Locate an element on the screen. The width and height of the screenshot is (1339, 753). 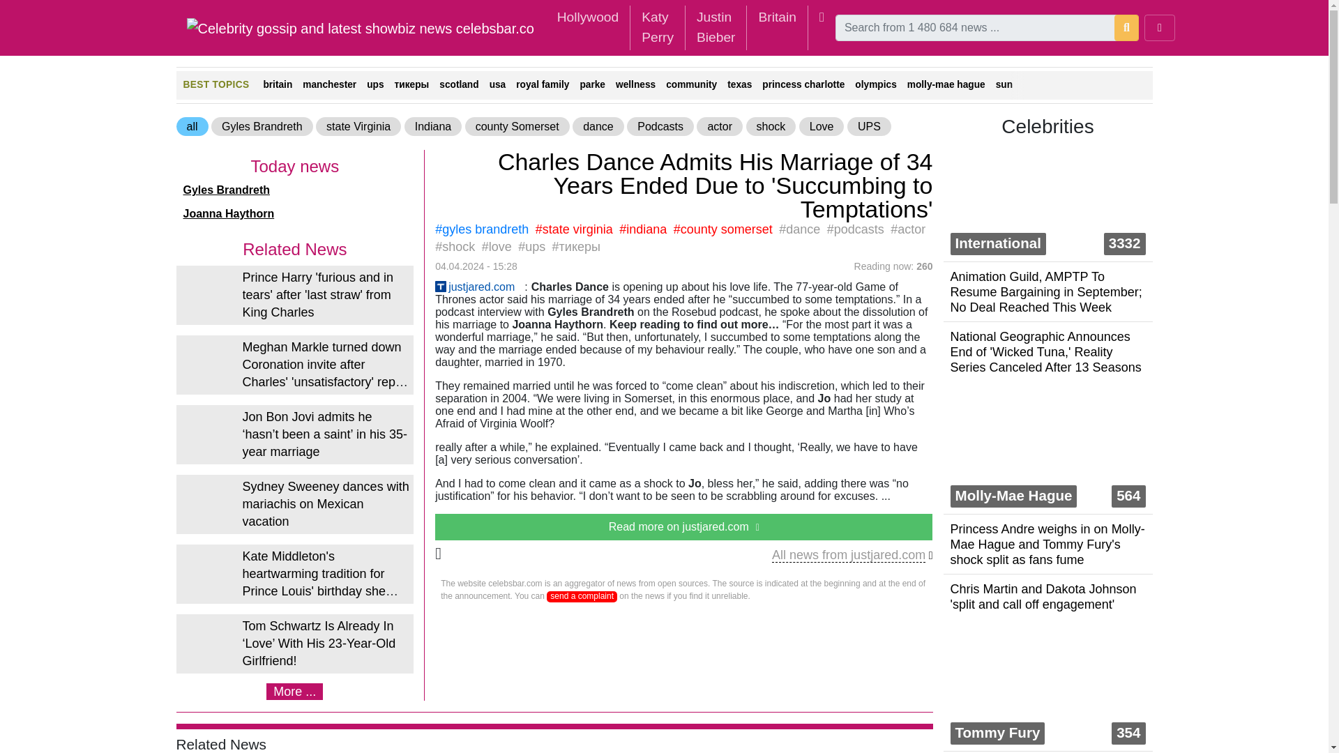
Katy Perry is located at coordinates (657, 28).